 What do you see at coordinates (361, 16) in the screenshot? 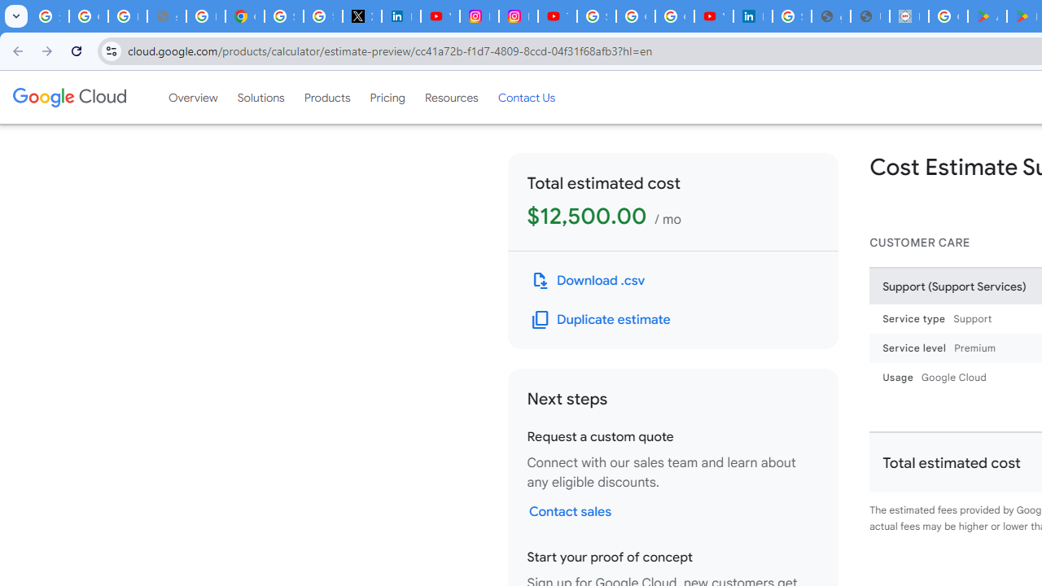
I see `X` at bounding box center [361, 16].